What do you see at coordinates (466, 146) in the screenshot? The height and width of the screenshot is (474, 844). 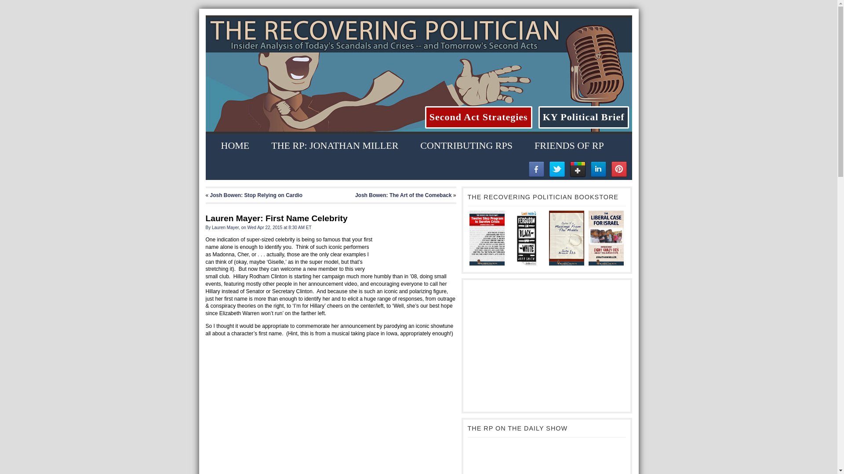 I see `CONTRIBUTING RPS` at bounding box center [466, 146].